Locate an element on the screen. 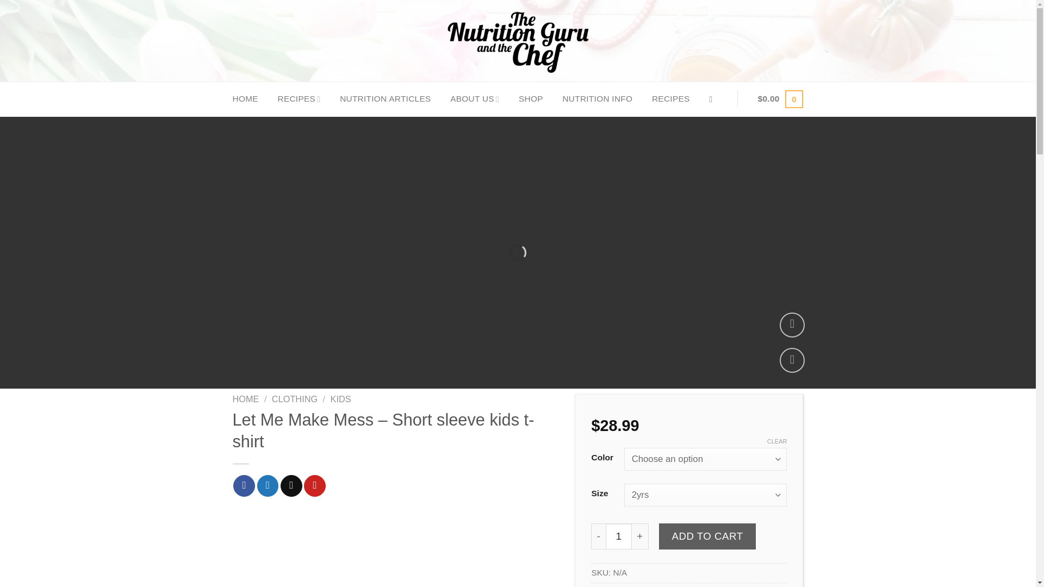 The image size is (1044, 587). Cart is located at coordinates (781, 99).